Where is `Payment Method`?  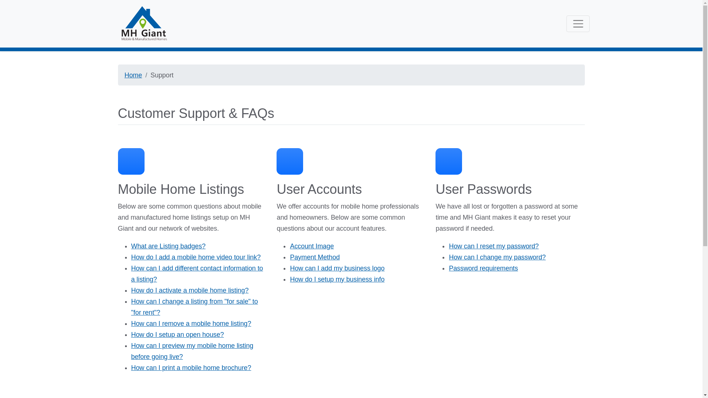 Payment Method is located at coordinates (315, 257).